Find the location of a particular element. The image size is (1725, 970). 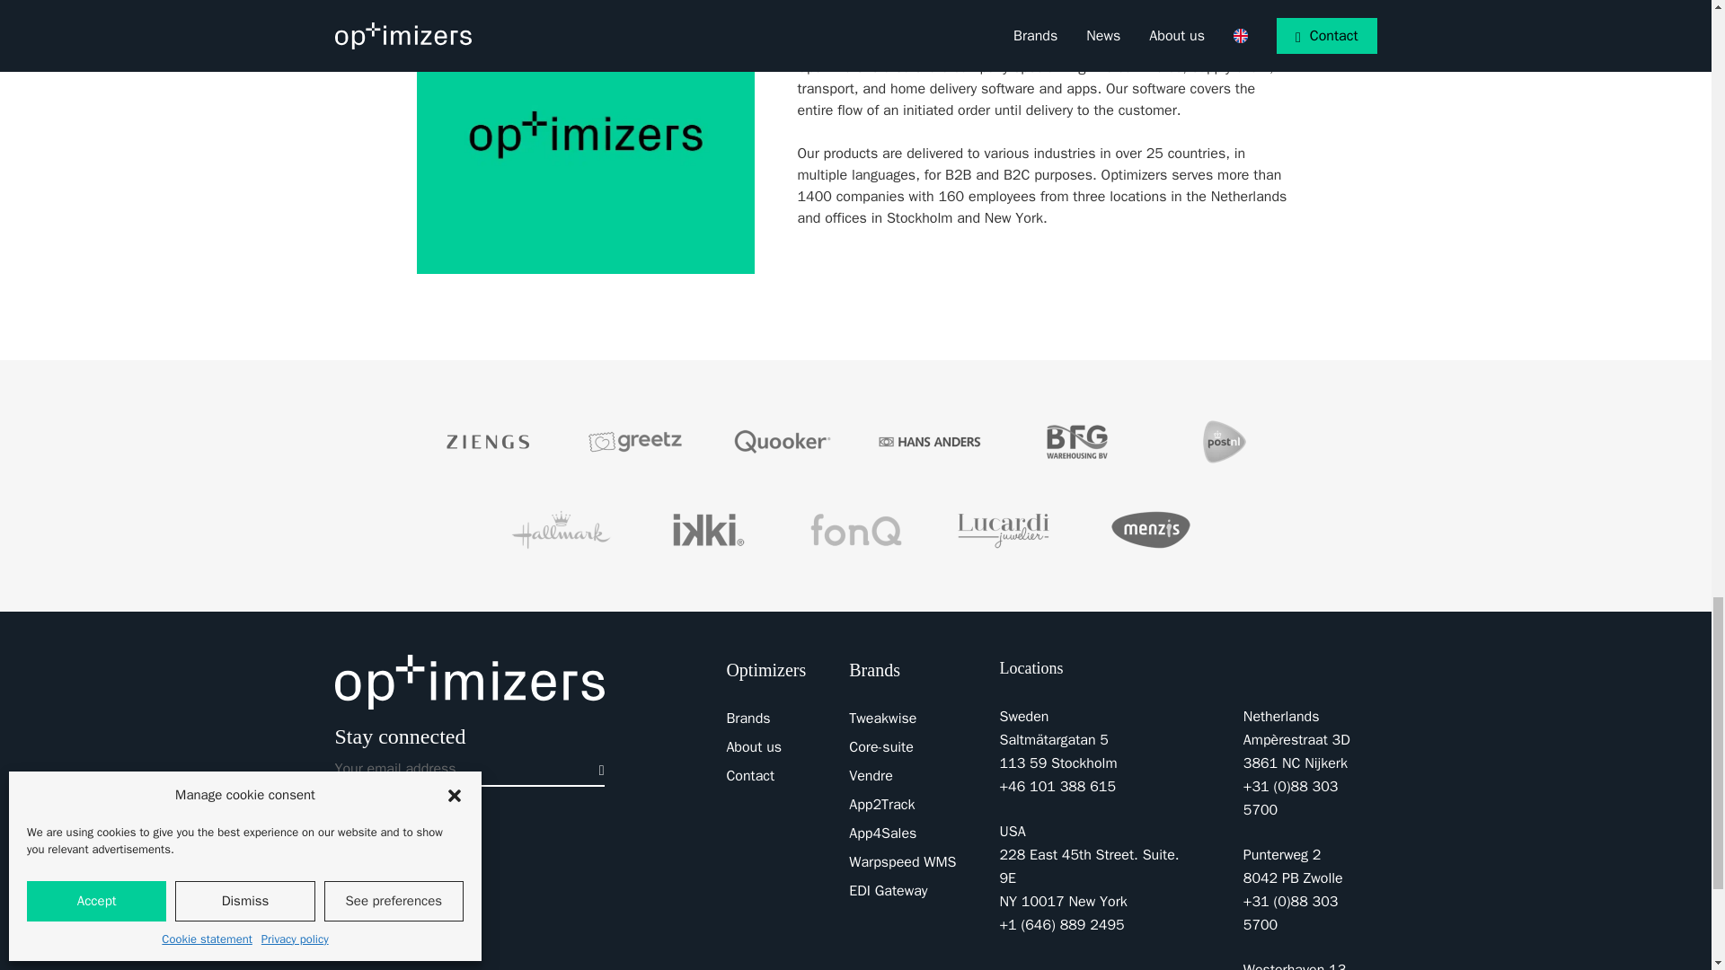

EDI Gateway is located at coordinates (888, 891).